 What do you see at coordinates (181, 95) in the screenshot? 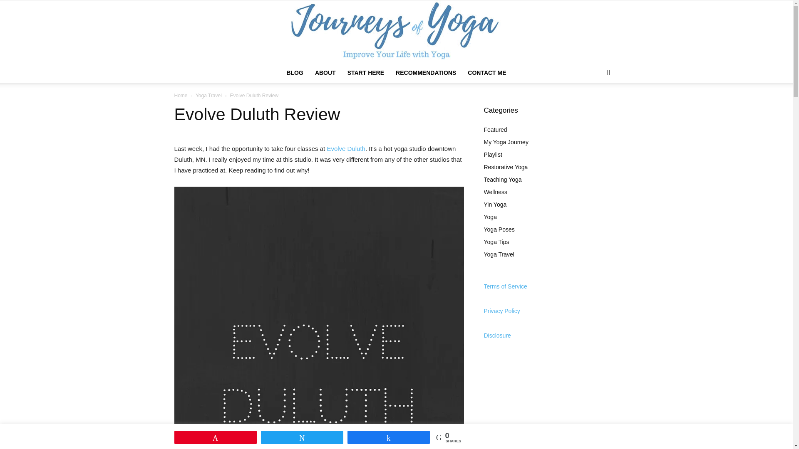
I see `Home` at bounding box center [181, 95].